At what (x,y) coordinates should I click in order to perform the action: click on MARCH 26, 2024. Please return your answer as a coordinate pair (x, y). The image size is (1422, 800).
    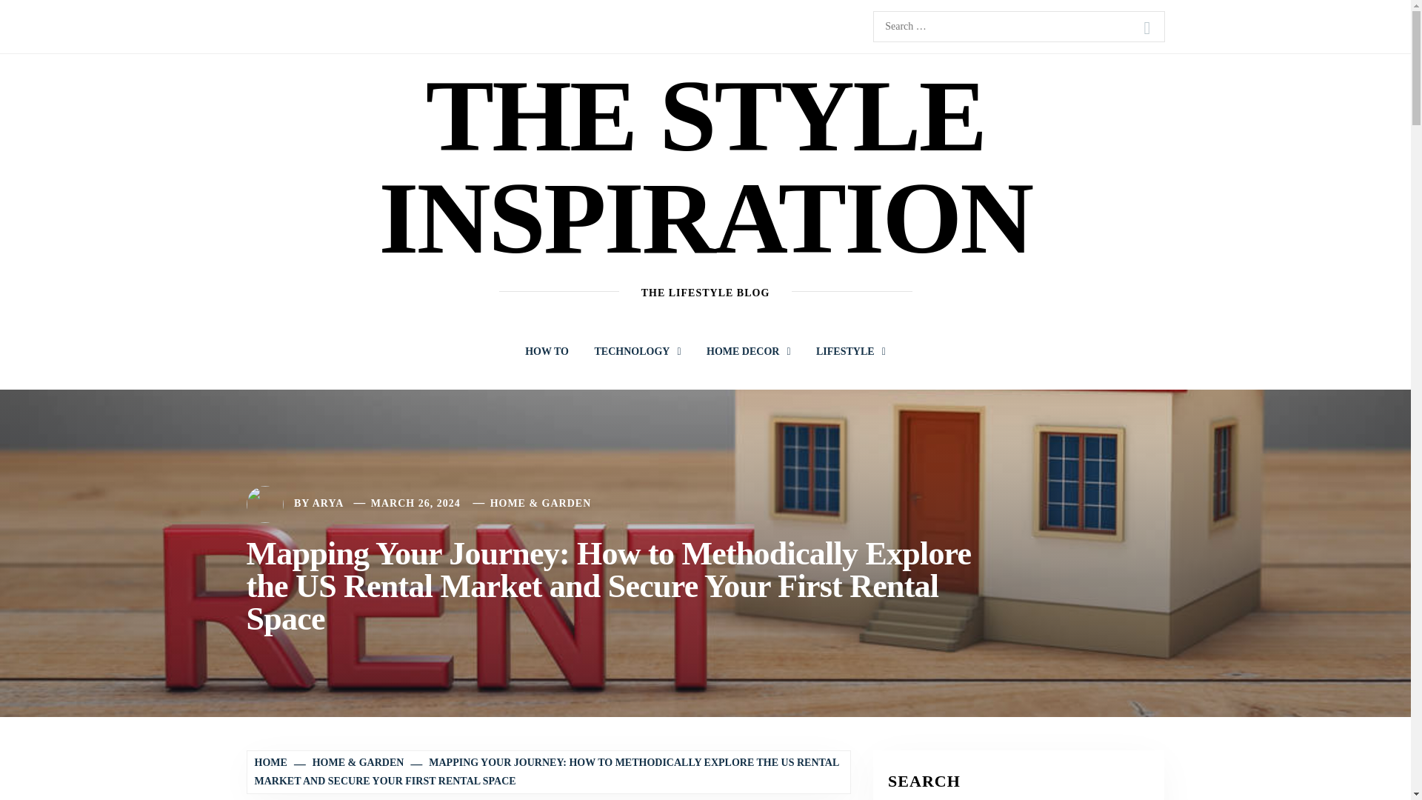
    Looking at the image, I should click on (416, 502).